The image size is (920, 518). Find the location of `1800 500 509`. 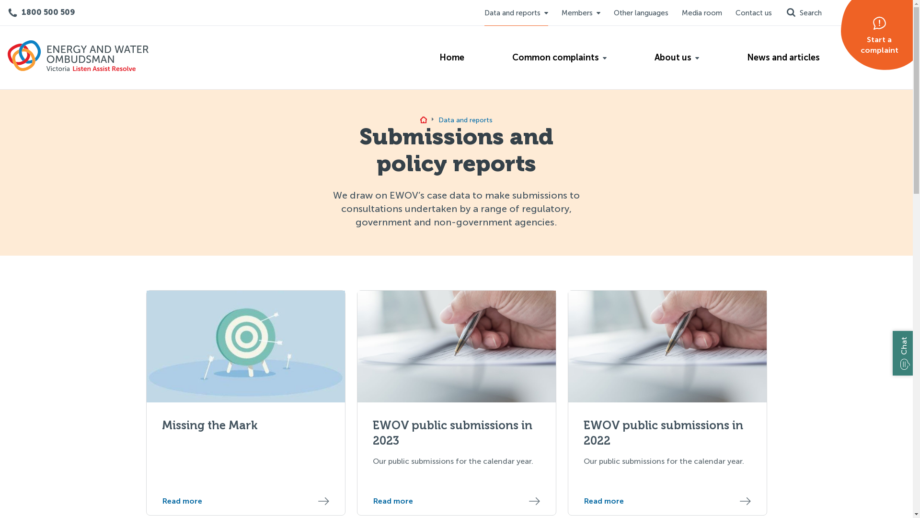

1800 500 509 is located at coordinates (41, 12).